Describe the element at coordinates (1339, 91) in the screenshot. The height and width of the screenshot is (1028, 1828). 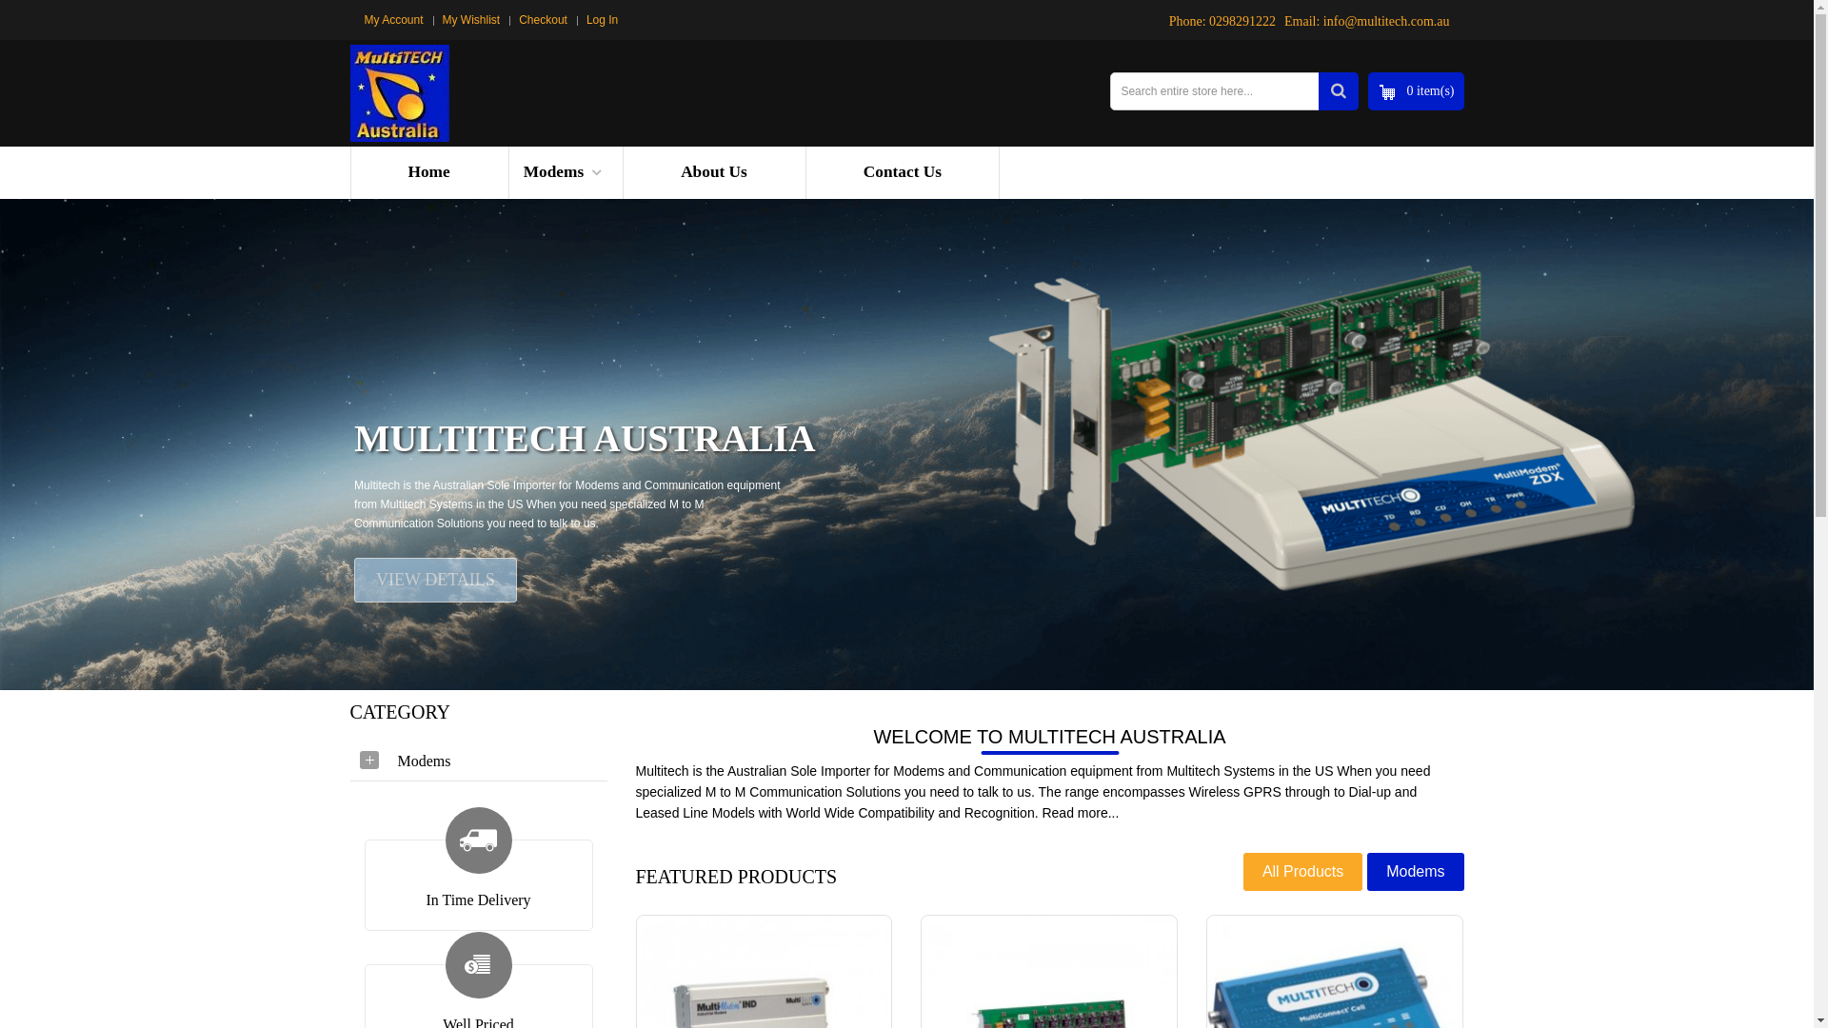
I see `Search` at that location.